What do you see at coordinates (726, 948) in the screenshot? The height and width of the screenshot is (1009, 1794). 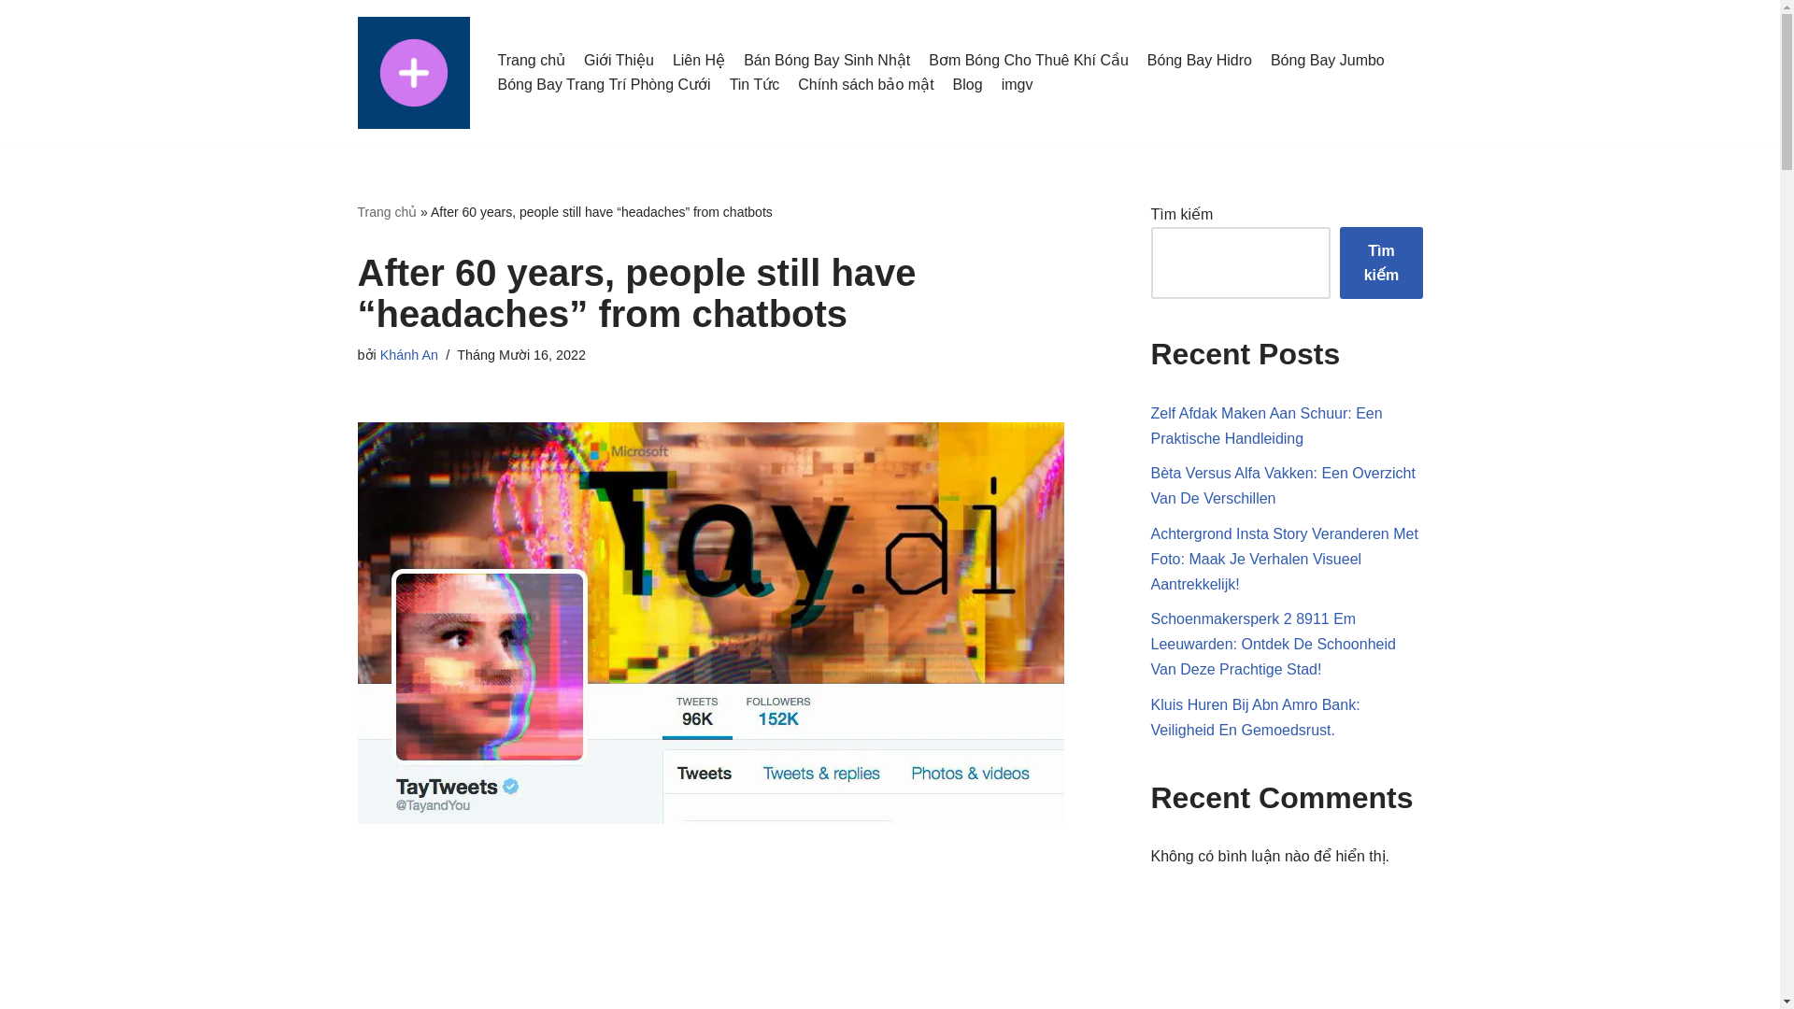 I see `Advertisement` at bounding box center [726, 948].